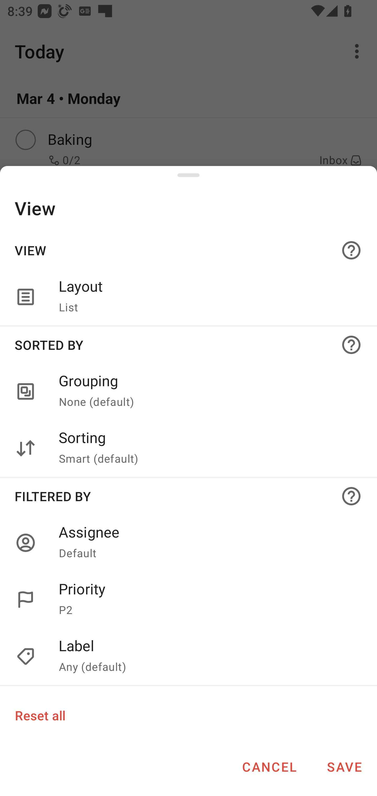 Image resolution: width=377 pixels, height=796 pixels. Describe the element at coordinates (188, 496) in the screenshot. I see `FILTERED BY` at that location.